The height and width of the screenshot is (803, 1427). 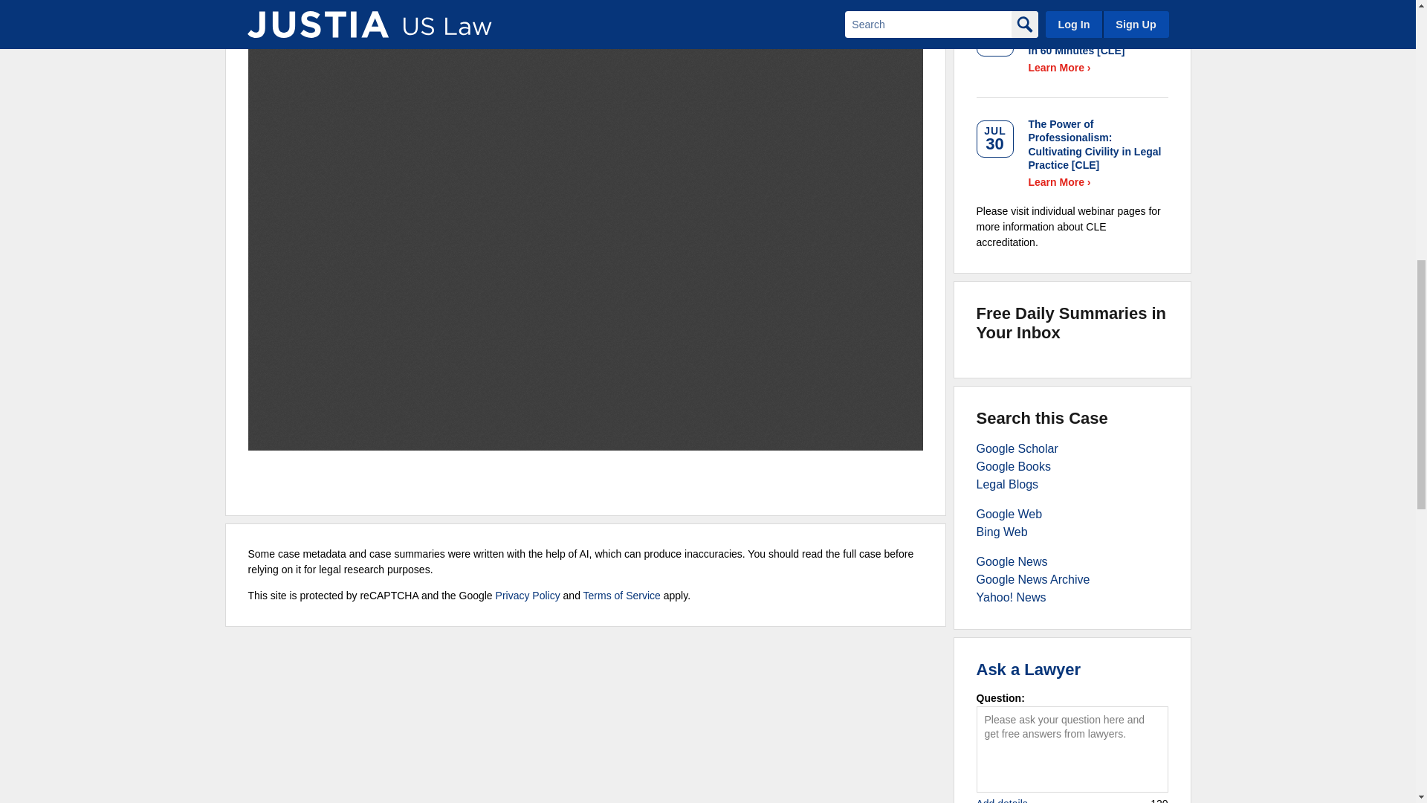 What do you see at coordinates (1002, 532) in the screenshot?
I see `Law - Bing Web` at bounding box center [1002, 532].